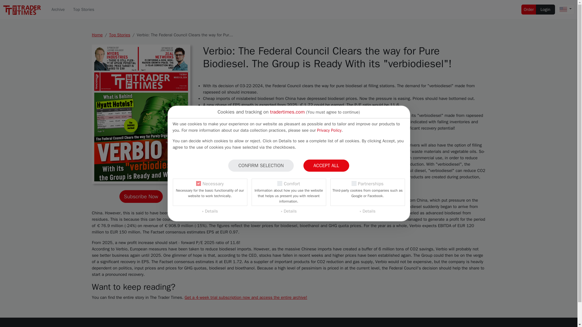 Image resolution: width=582 pixels, height=327 pixels. Describe the element at coordinates (84, 9) in the screenshot. I see `Top Stories` at that location.